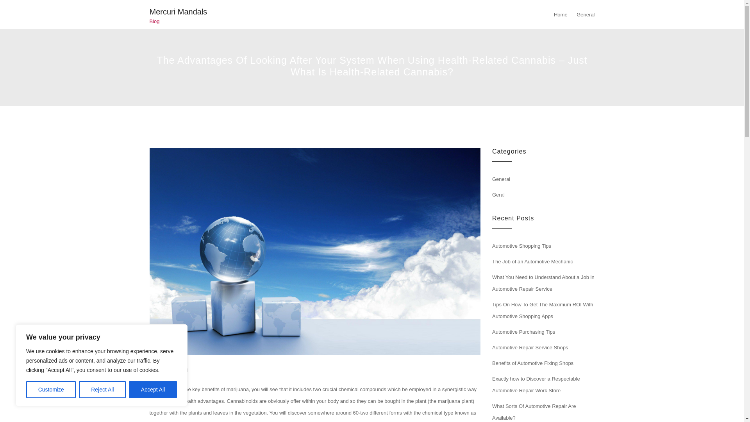 This screenshot has width=750, height=422. I want to click on Geral, so click(498, 195).